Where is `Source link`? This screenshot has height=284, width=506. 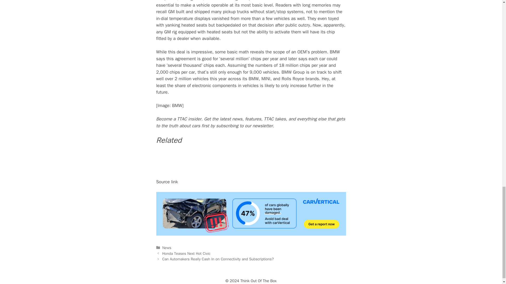 Source link is located at coordinates (167, 182).